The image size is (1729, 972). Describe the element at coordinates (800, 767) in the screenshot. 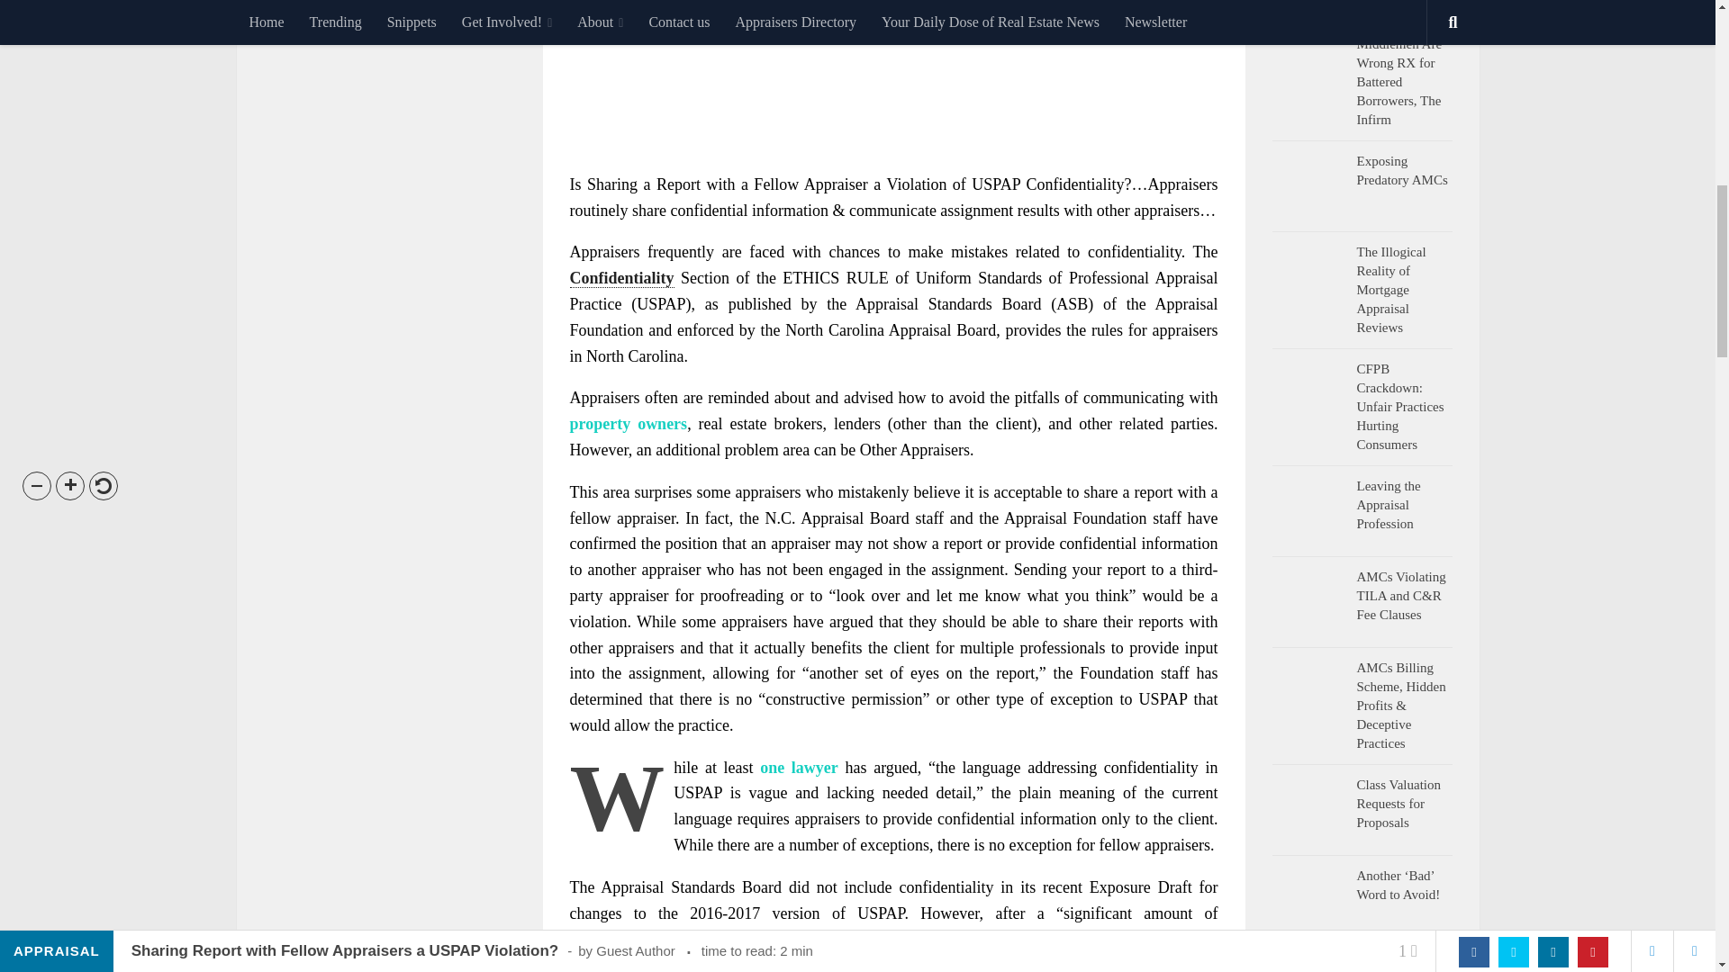

I see `one lawyer` at that location.